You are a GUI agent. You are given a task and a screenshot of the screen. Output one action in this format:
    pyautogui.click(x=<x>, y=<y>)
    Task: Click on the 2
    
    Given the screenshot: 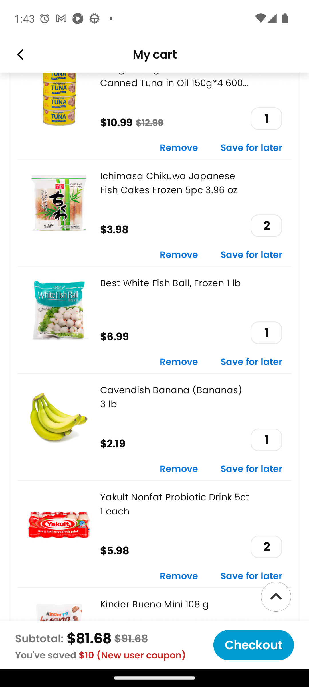 What is the action you would take?
    pyautogui.click(x=266, y=547)
    